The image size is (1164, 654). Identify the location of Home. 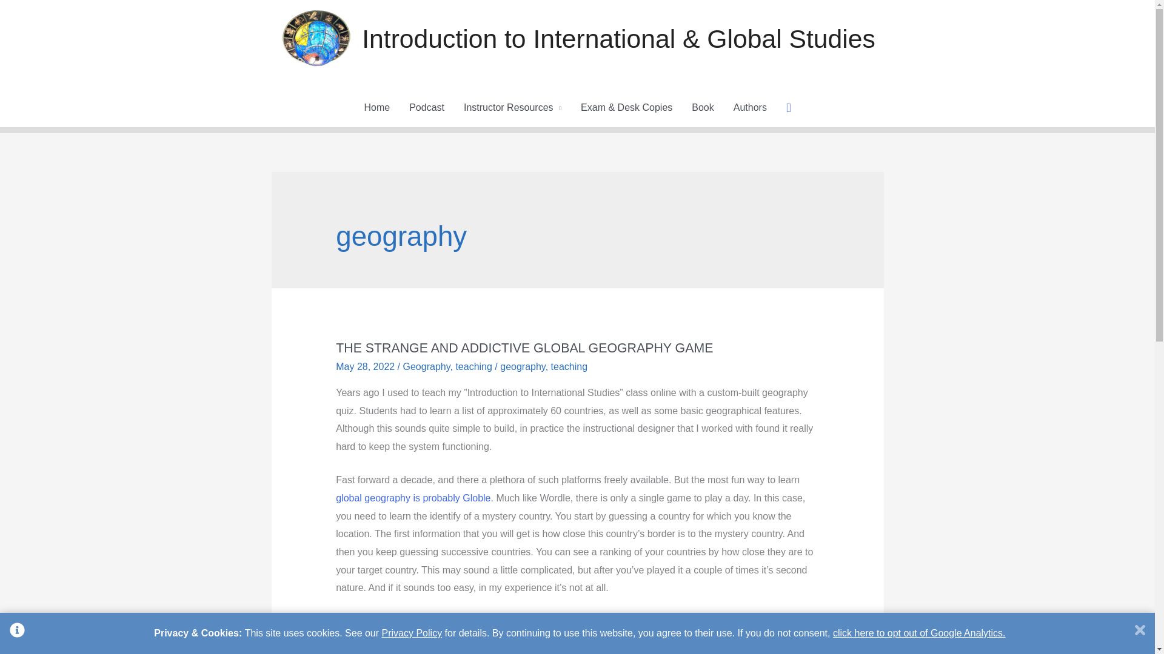
(376, 107).